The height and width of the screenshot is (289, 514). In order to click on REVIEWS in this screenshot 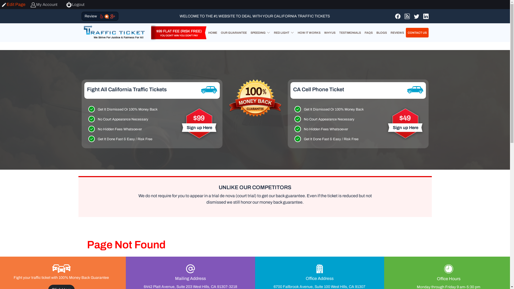, I will do `click(397, 33)`.